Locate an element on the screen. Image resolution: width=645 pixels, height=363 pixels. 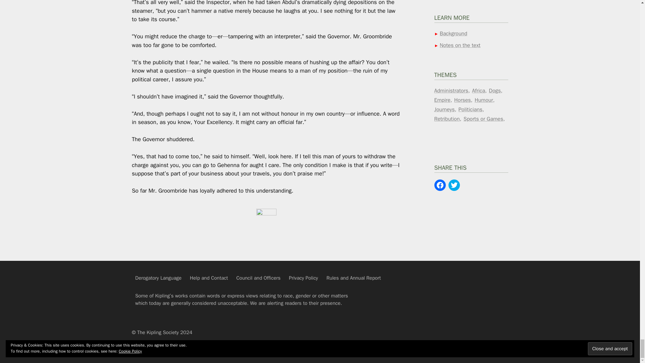
YouTube is located at coordinates (450, 282).